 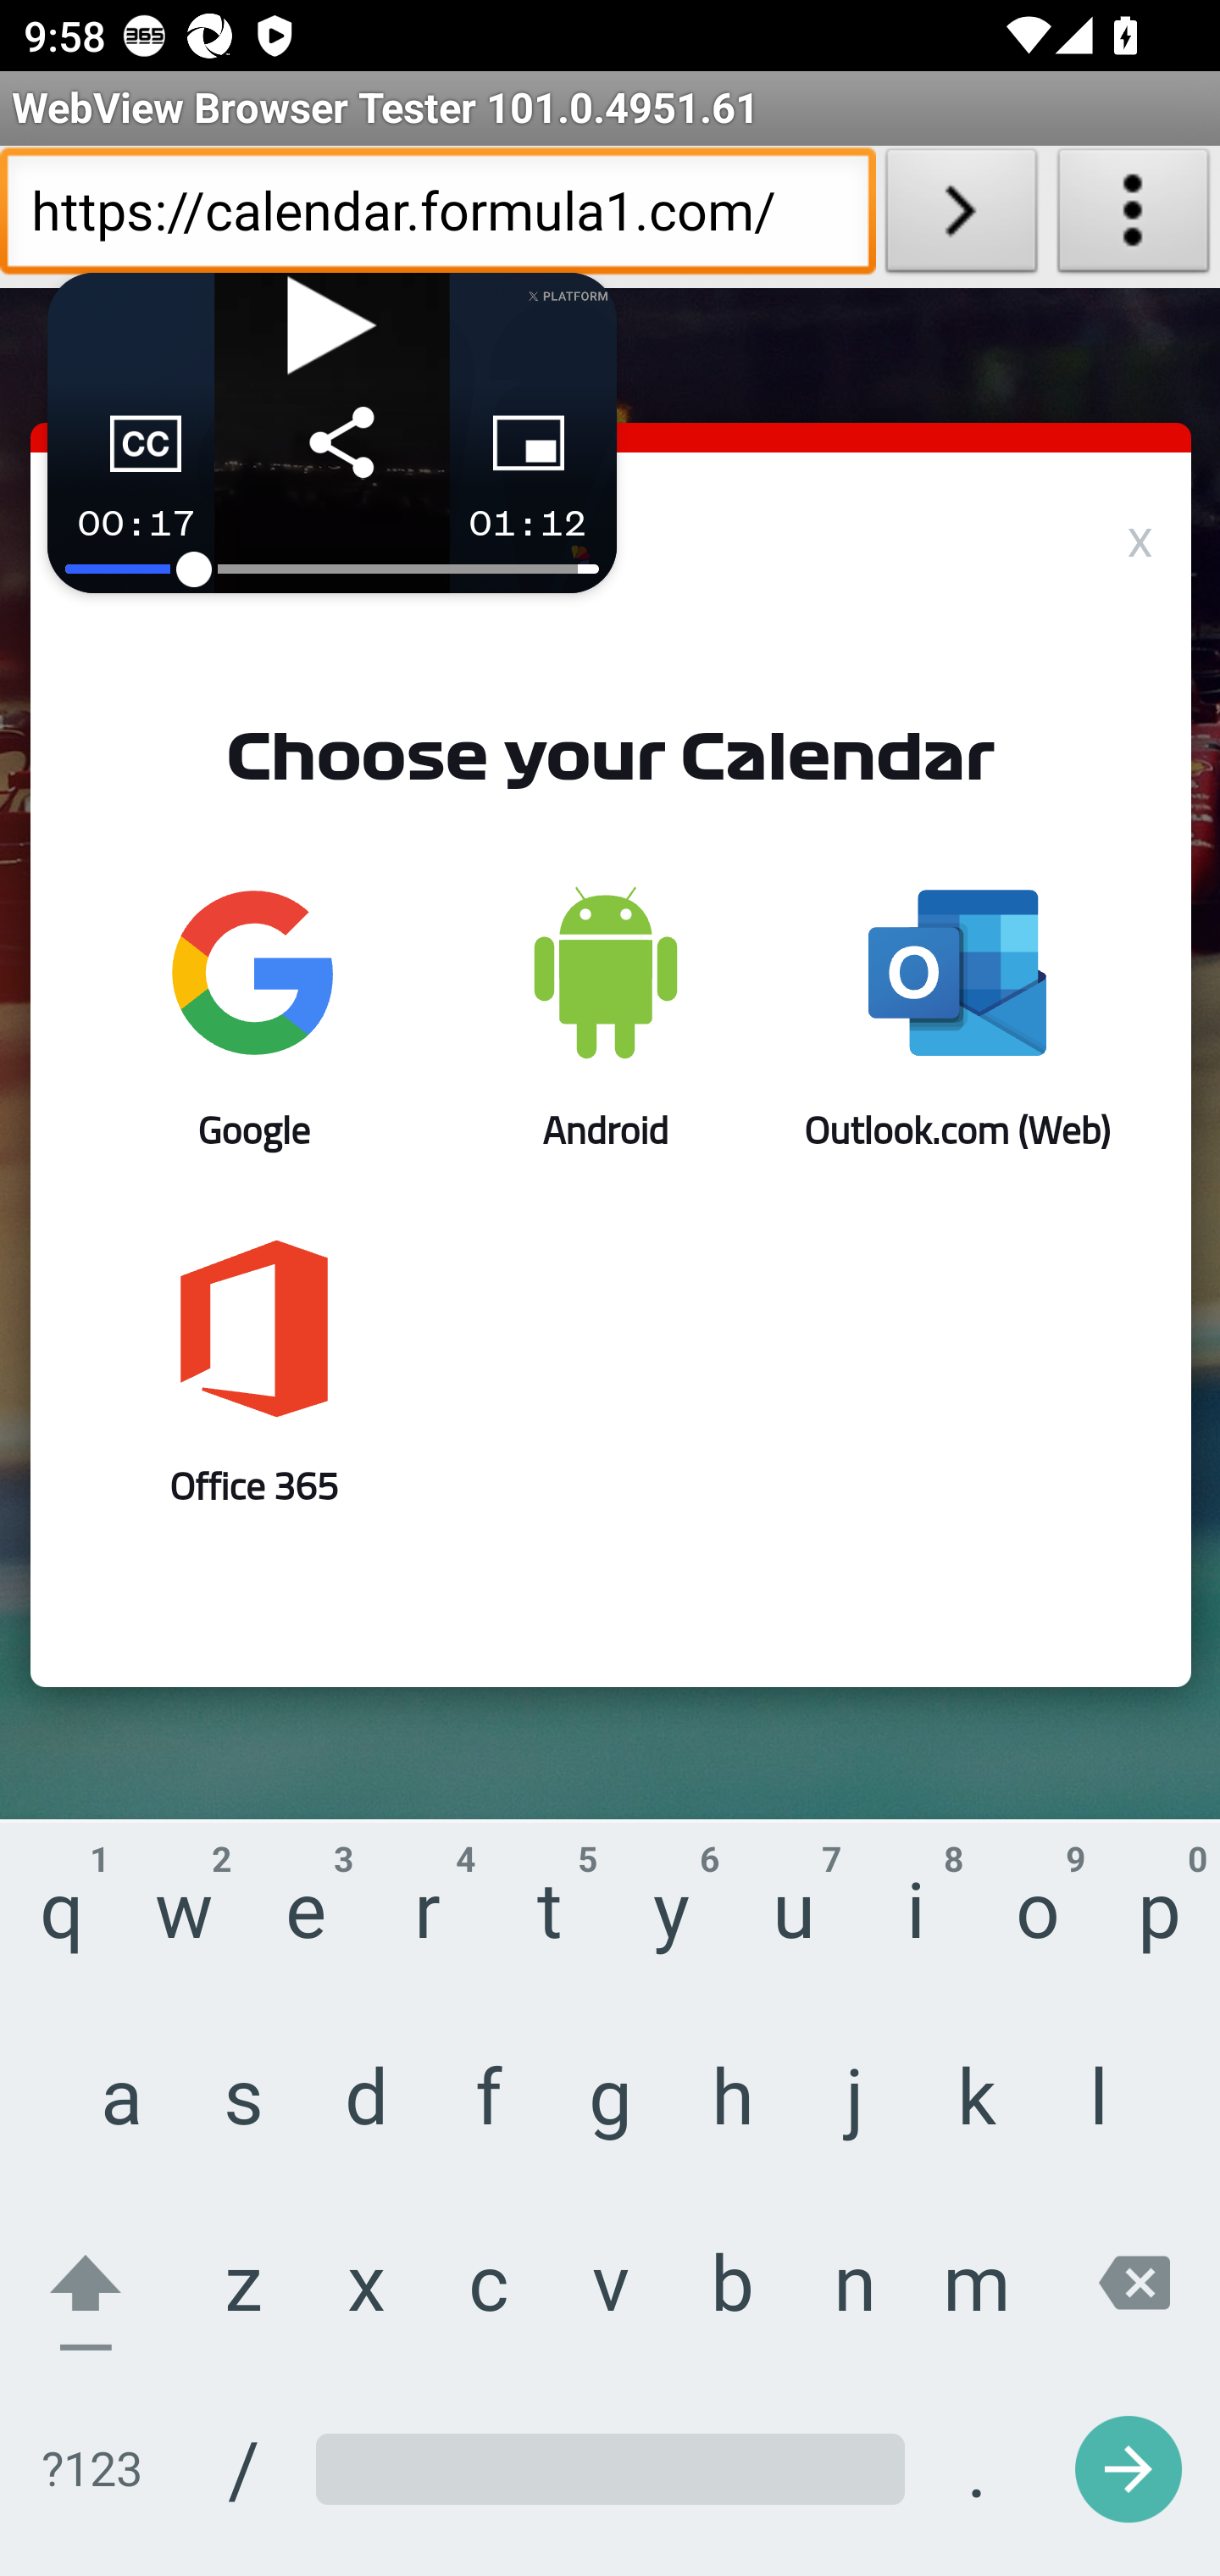 I want to click on About WebView, so click(x=1134, y=217).